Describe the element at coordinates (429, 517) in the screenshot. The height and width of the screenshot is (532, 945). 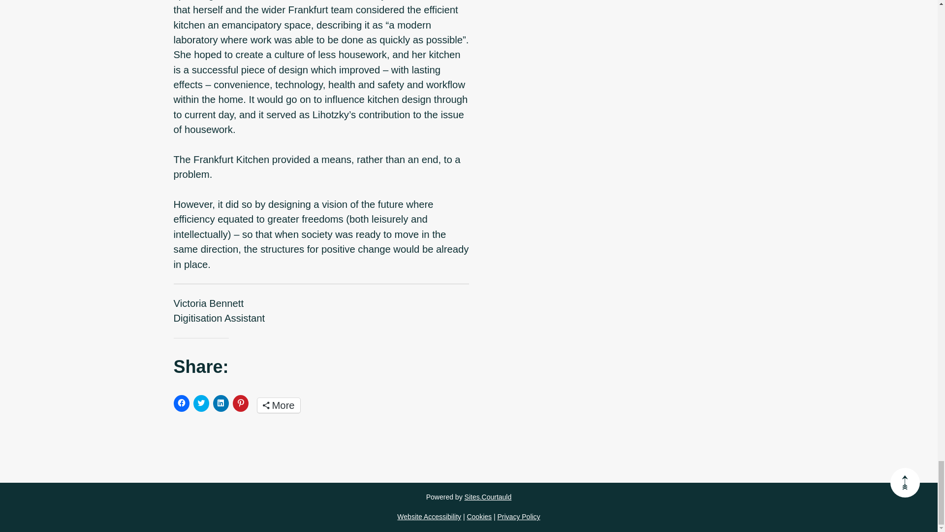
I see `Website Accessibility` at that location.